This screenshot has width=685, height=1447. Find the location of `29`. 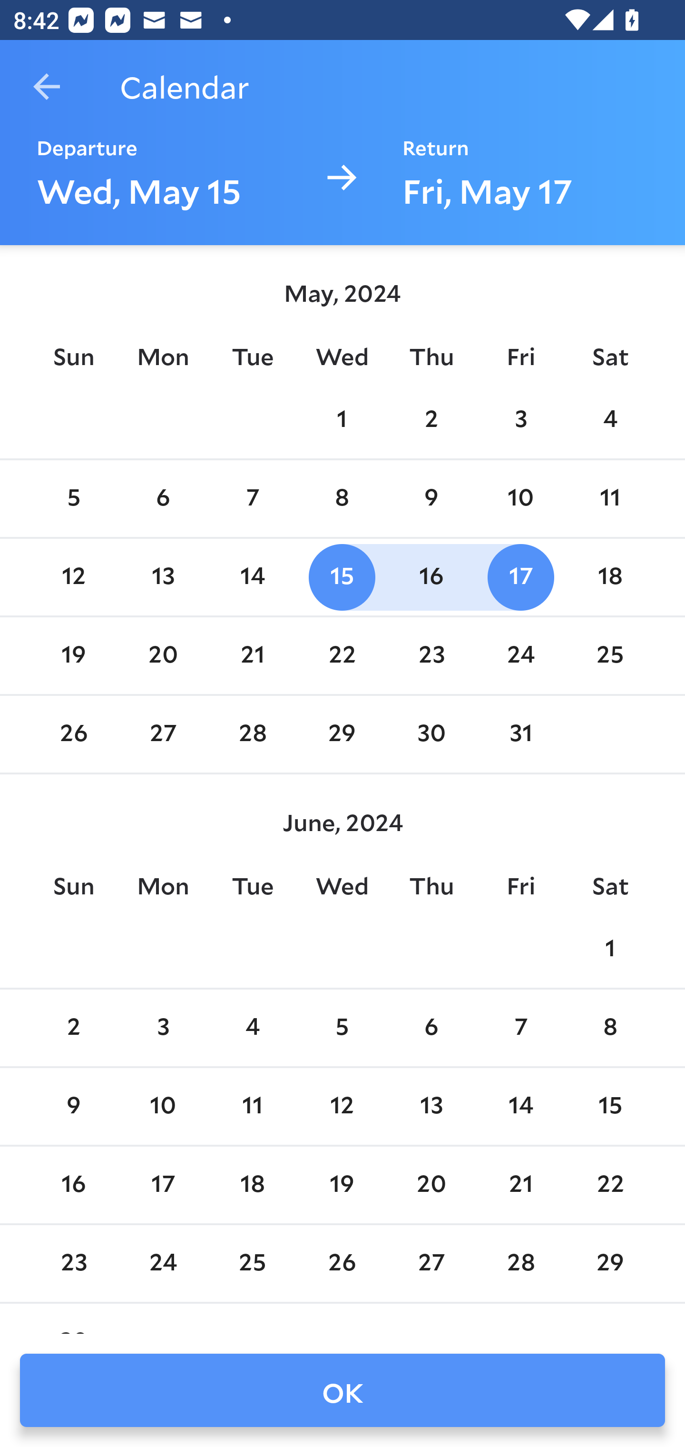

29 is located at coordinates (342, 735).